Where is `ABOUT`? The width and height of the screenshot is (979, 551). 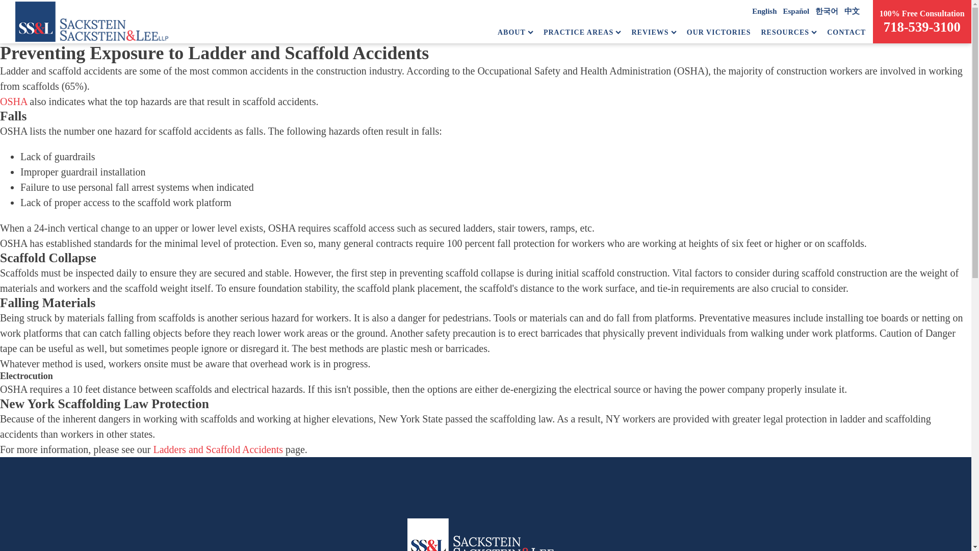
ABOUT is located at coordinates (515, 32).